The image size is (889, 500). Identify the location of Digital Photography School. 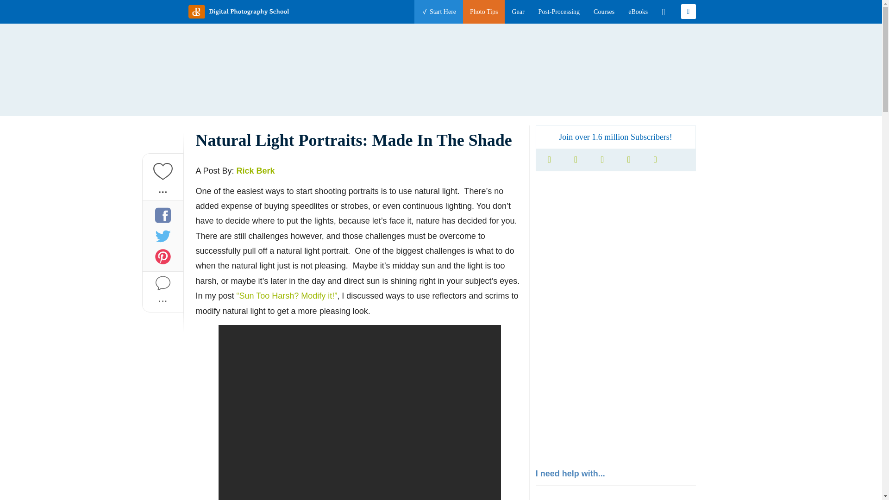
(238, 11).